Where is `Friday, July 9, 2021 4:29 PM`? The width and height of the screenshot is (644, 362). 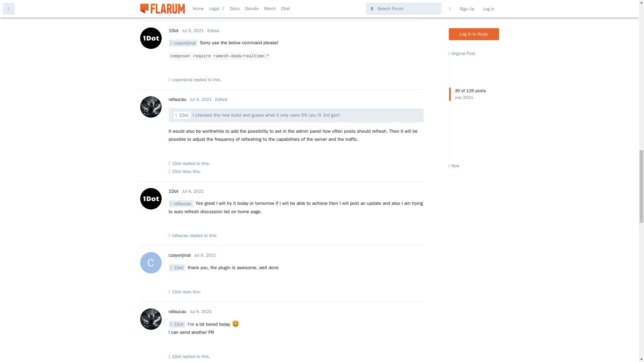 Friday, July 9, 2021 4:29 PM is located at coordinates (201, 99).